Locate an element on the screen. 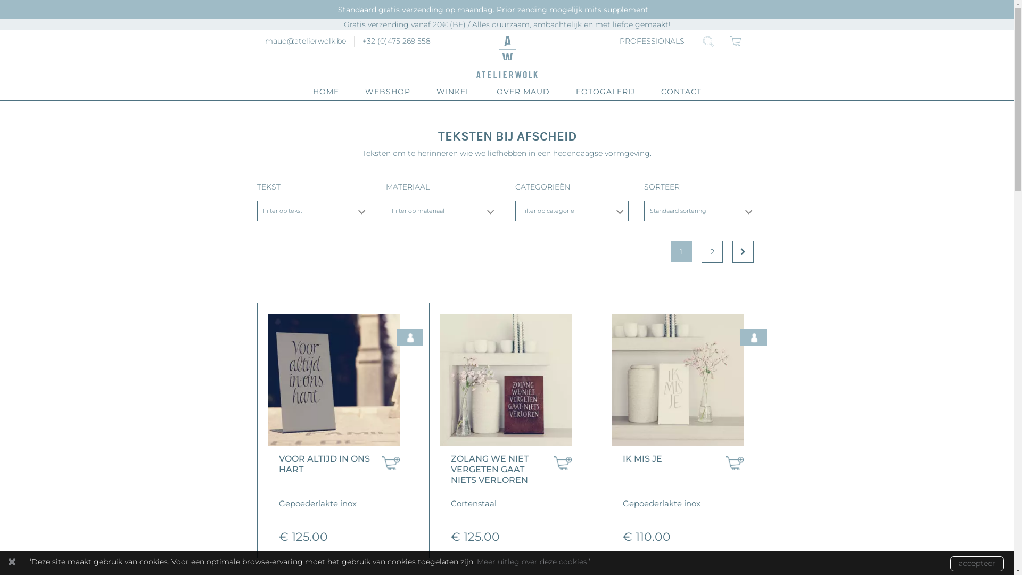  Bekijk je winkelwagen is located at coordinates (740, 41).